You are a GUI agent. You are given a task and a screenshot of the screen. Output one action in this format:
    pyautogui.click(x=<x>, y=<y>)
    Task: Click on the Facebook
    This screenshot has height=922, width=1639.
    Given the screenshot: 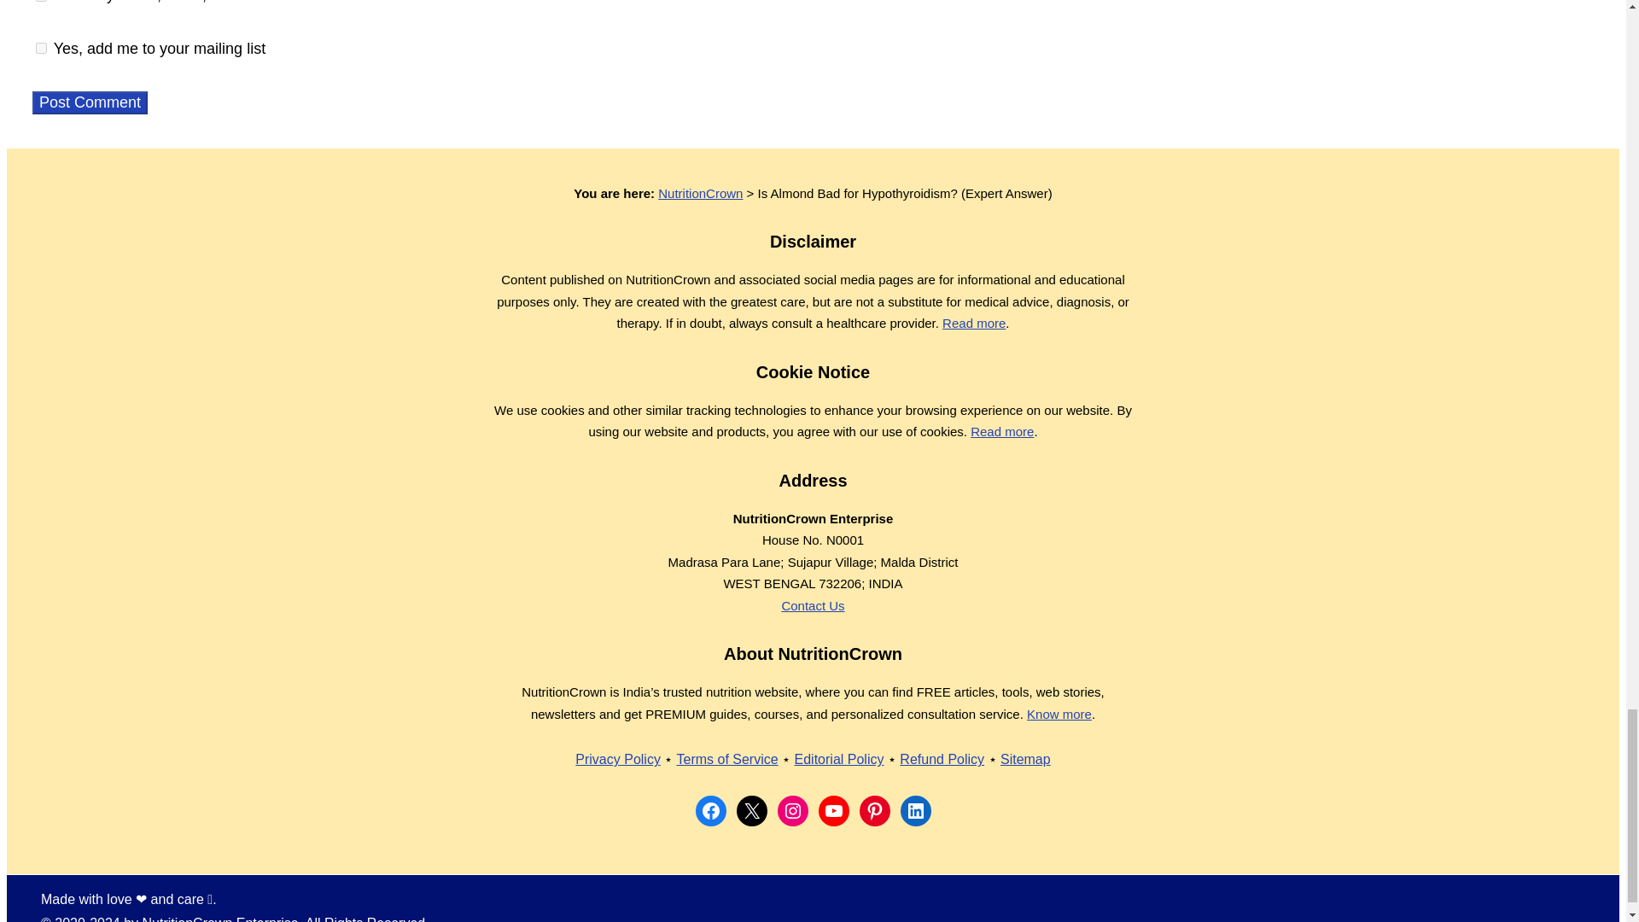 What is the action you would take?
    pyautogui.click(x=710, y=811)
    